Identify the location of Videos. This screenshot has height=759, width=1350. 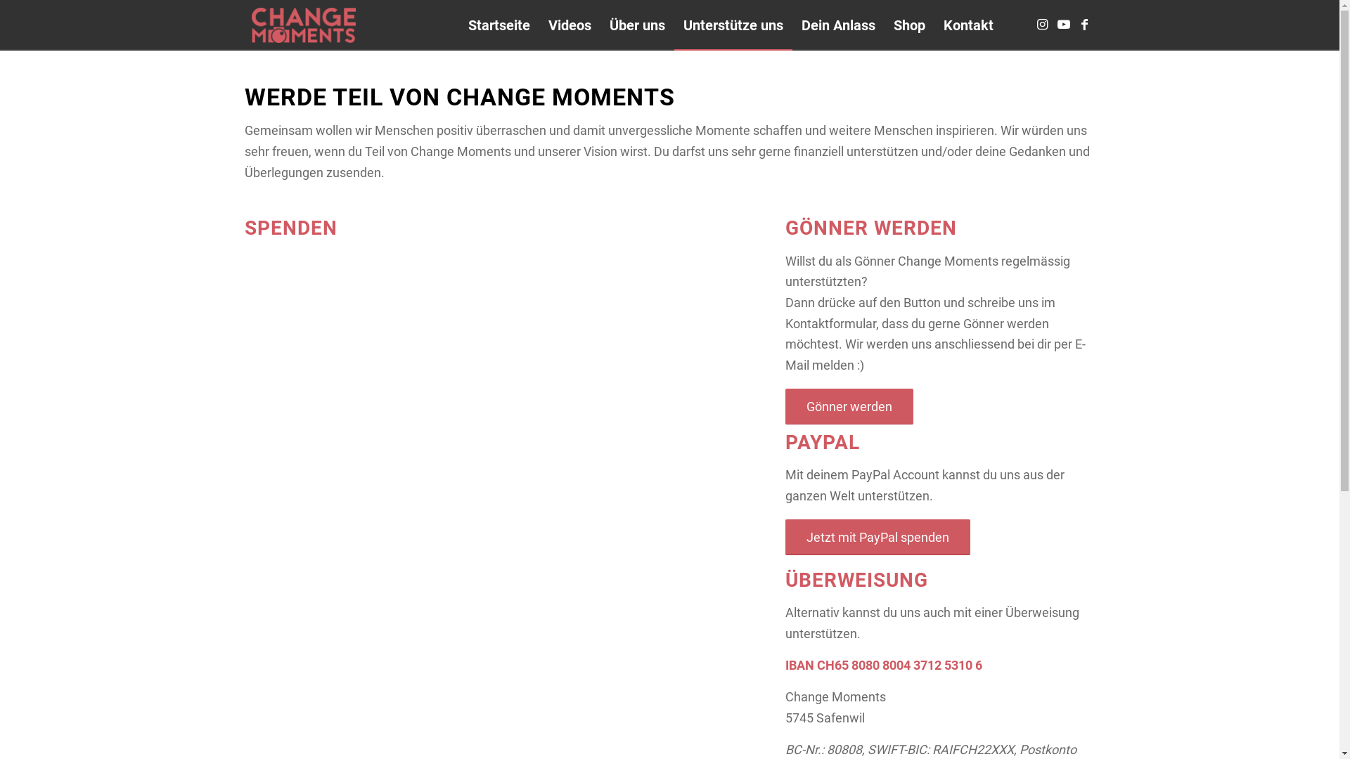
(570, 25).